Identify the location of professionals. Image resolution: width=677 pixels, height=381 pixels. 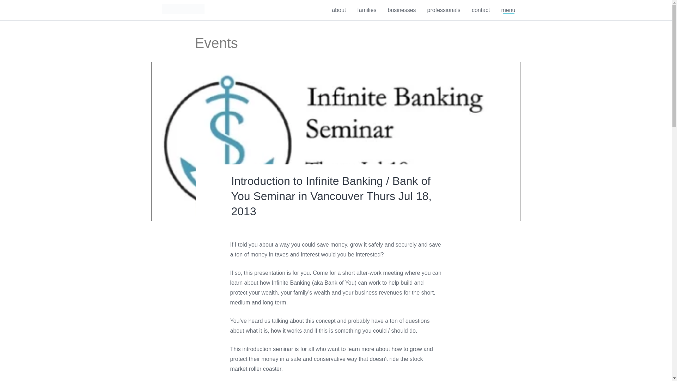
(444, 10).